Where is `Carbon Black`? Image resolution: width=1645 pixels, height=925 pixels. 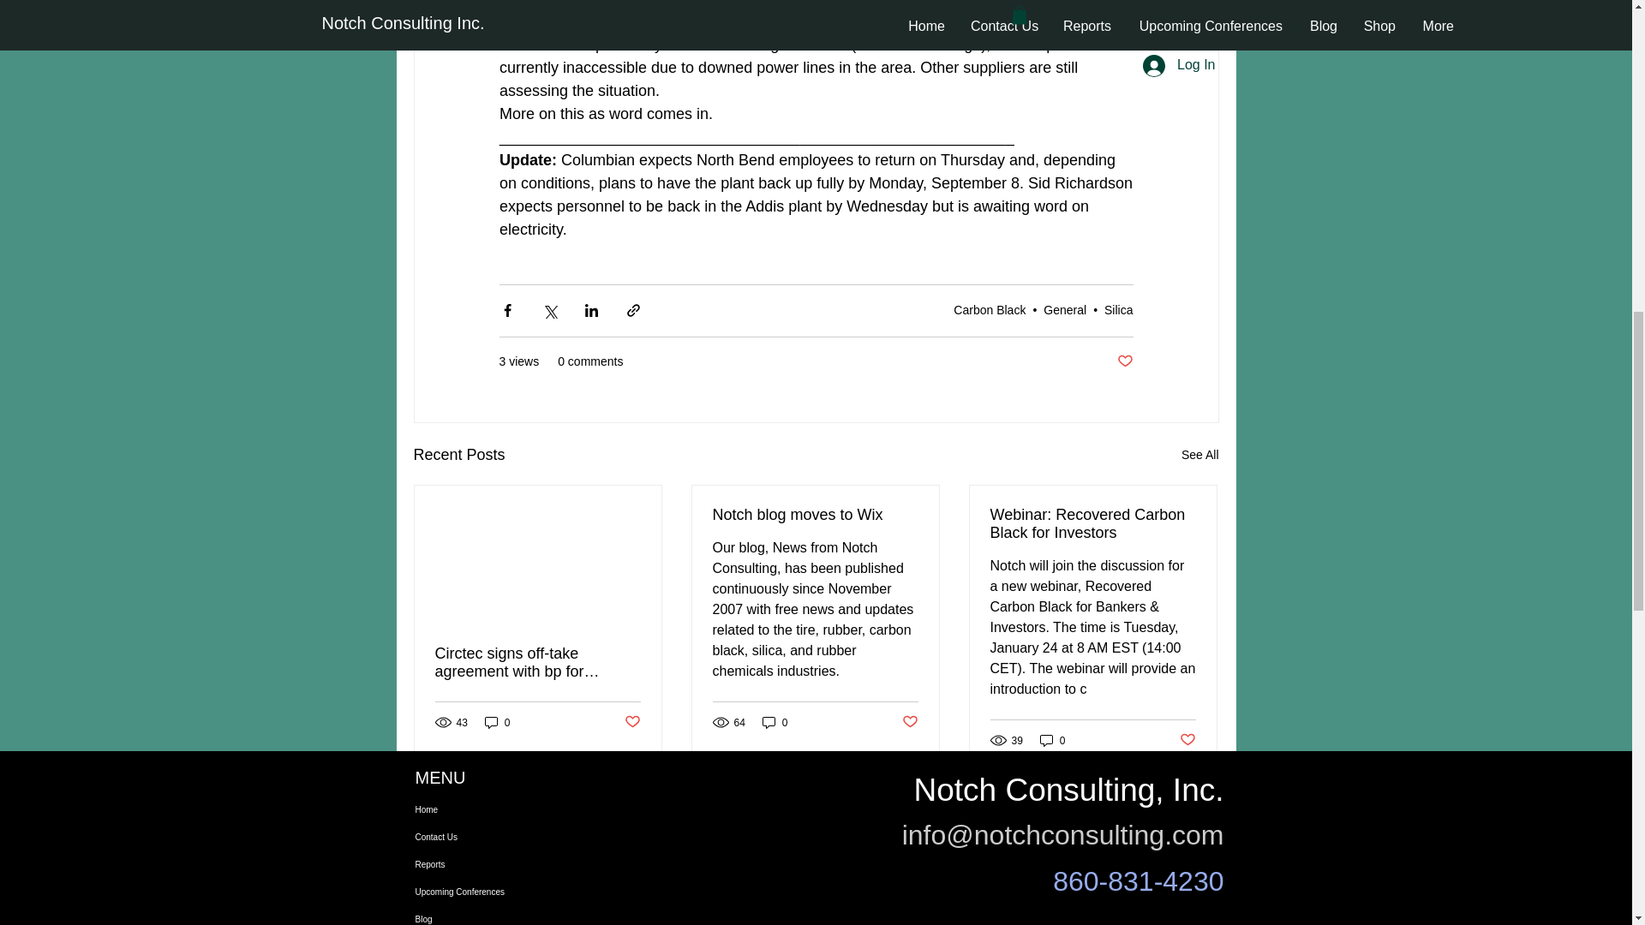
Carbon Black is located at coordinates (989, 310).